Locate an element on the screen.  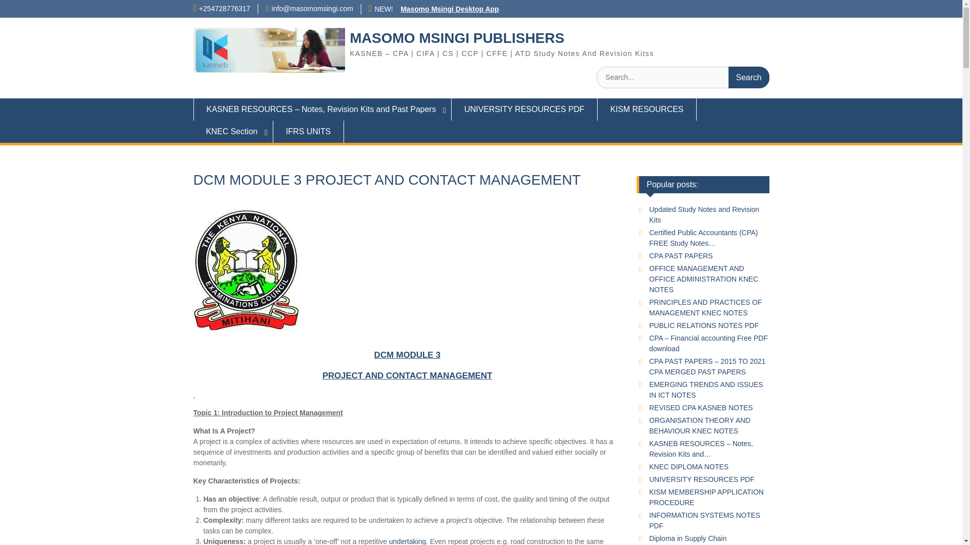
KNEC Section is located at coordinates (232, 131).